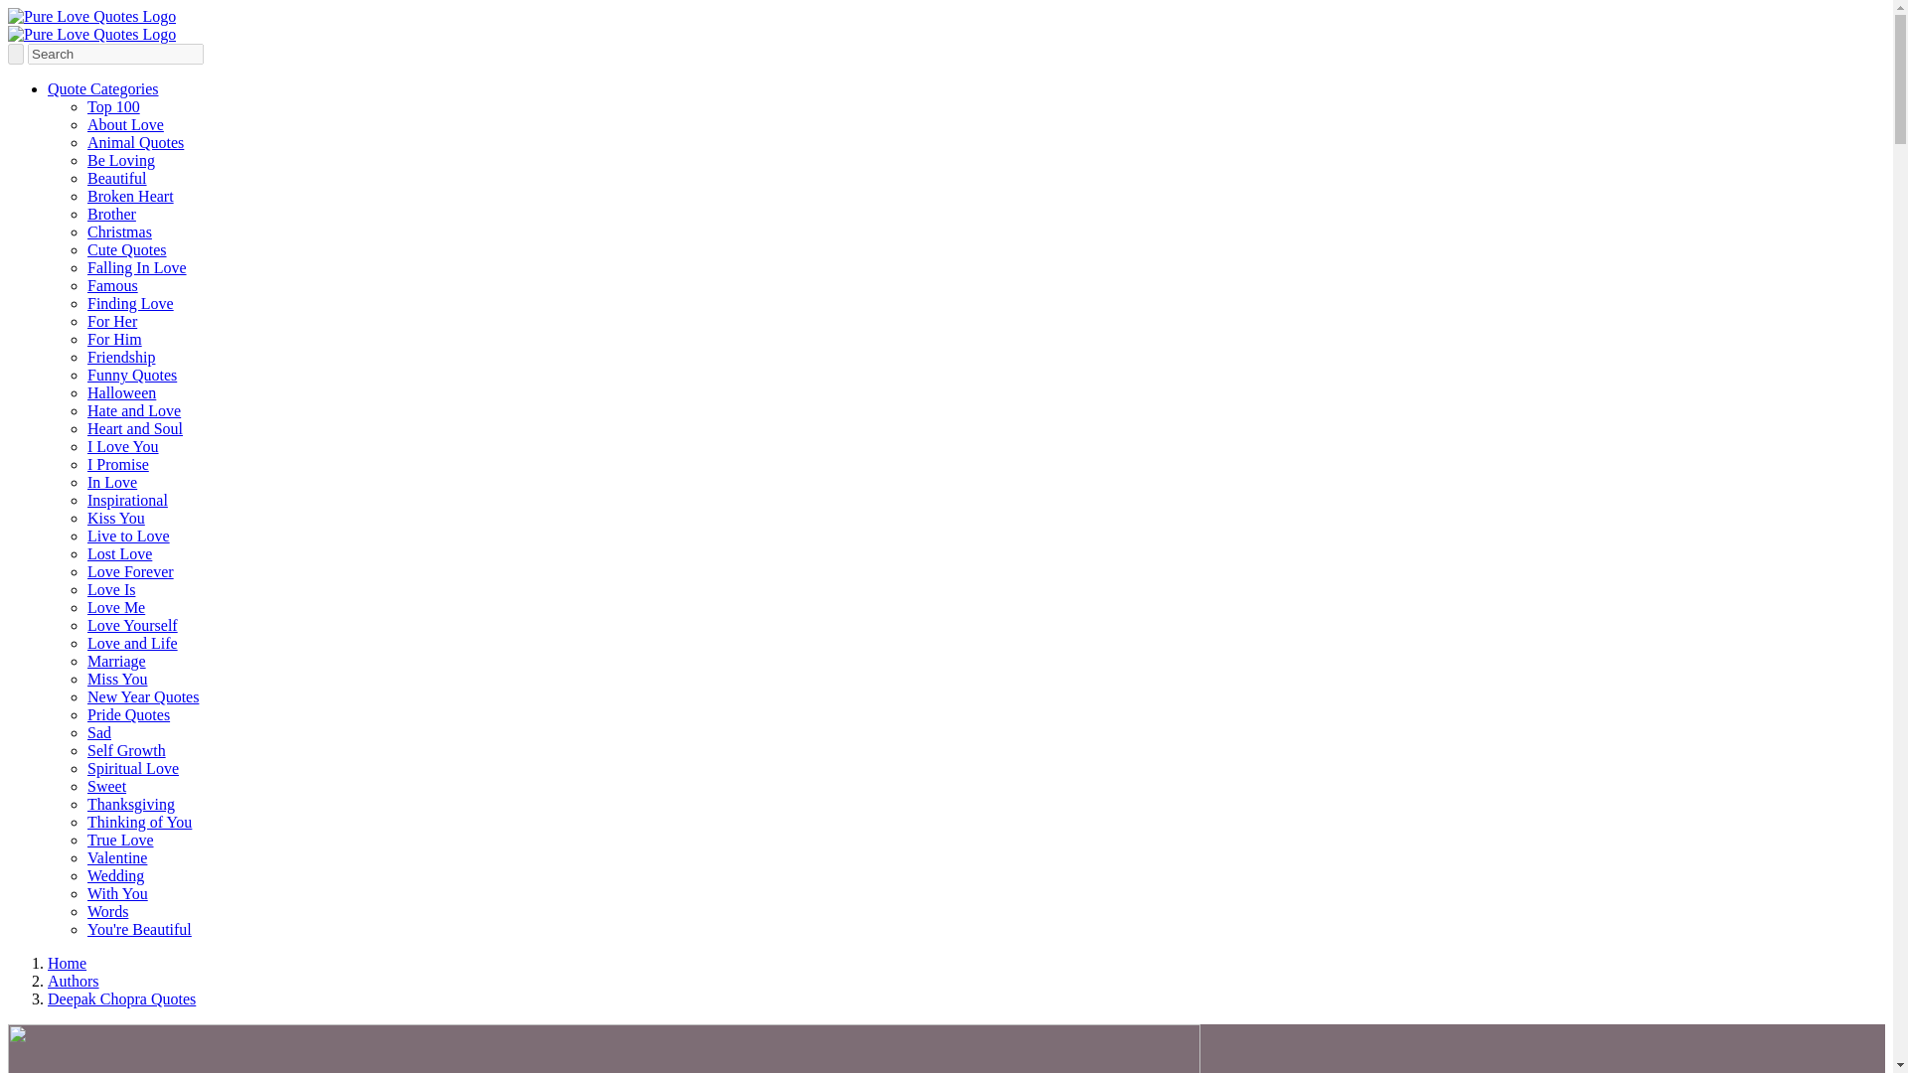 The width and height of the screenshot is (1908, 1073). I want to click on Quote Categories, so click(103, 89).